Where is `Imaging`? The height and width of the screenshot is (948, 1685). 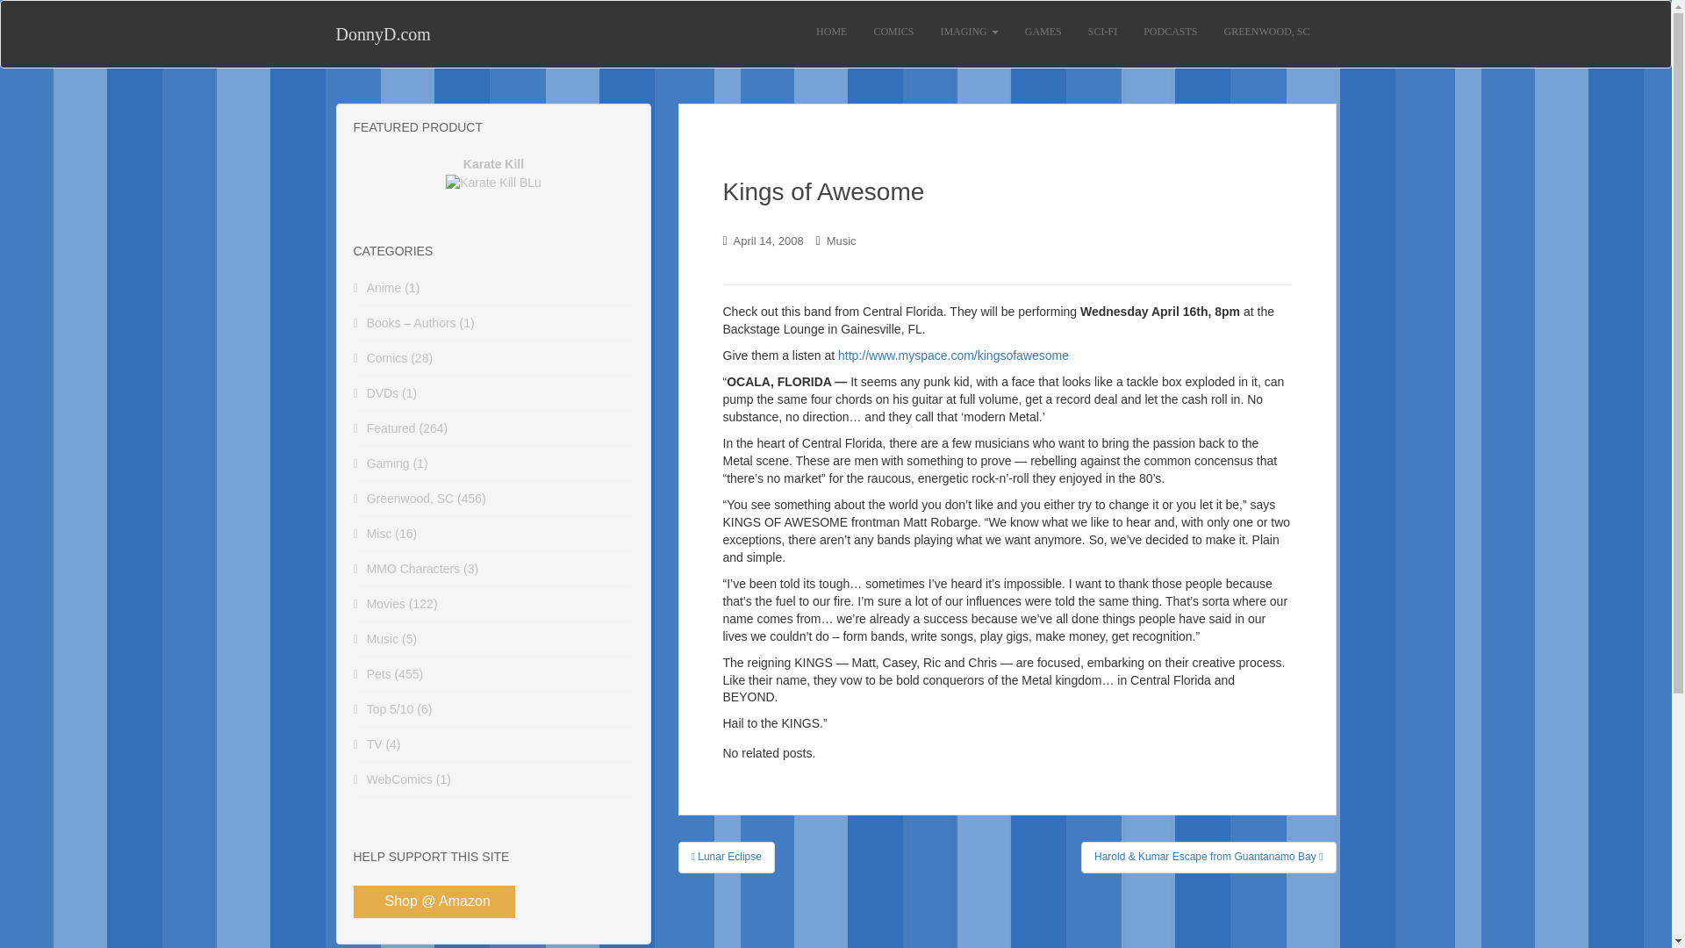 Imaging is located at coordinates (969, 32).